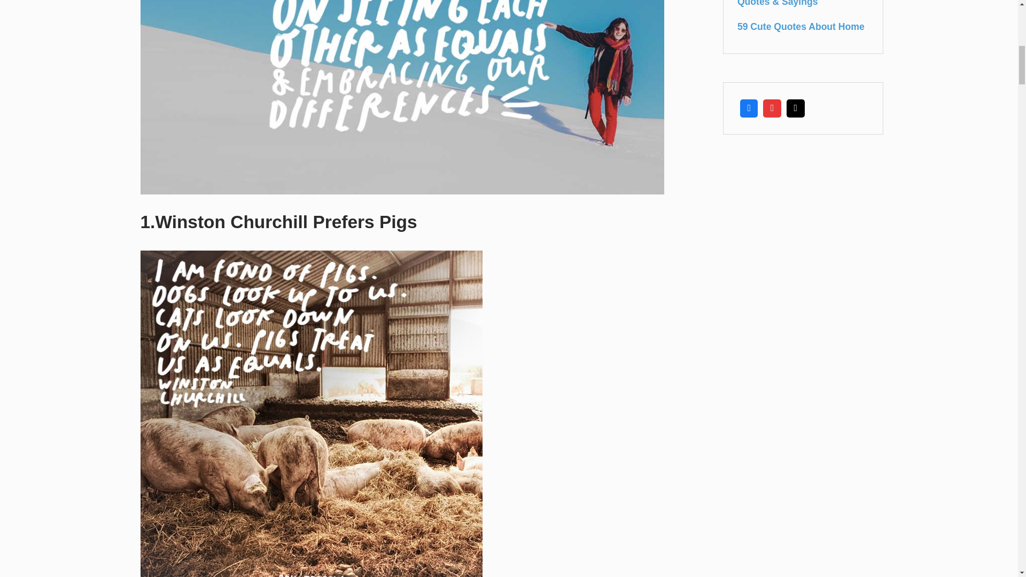 This screenshot has height=577, width=1026. I want to click on Facebook, so click(749, 108).